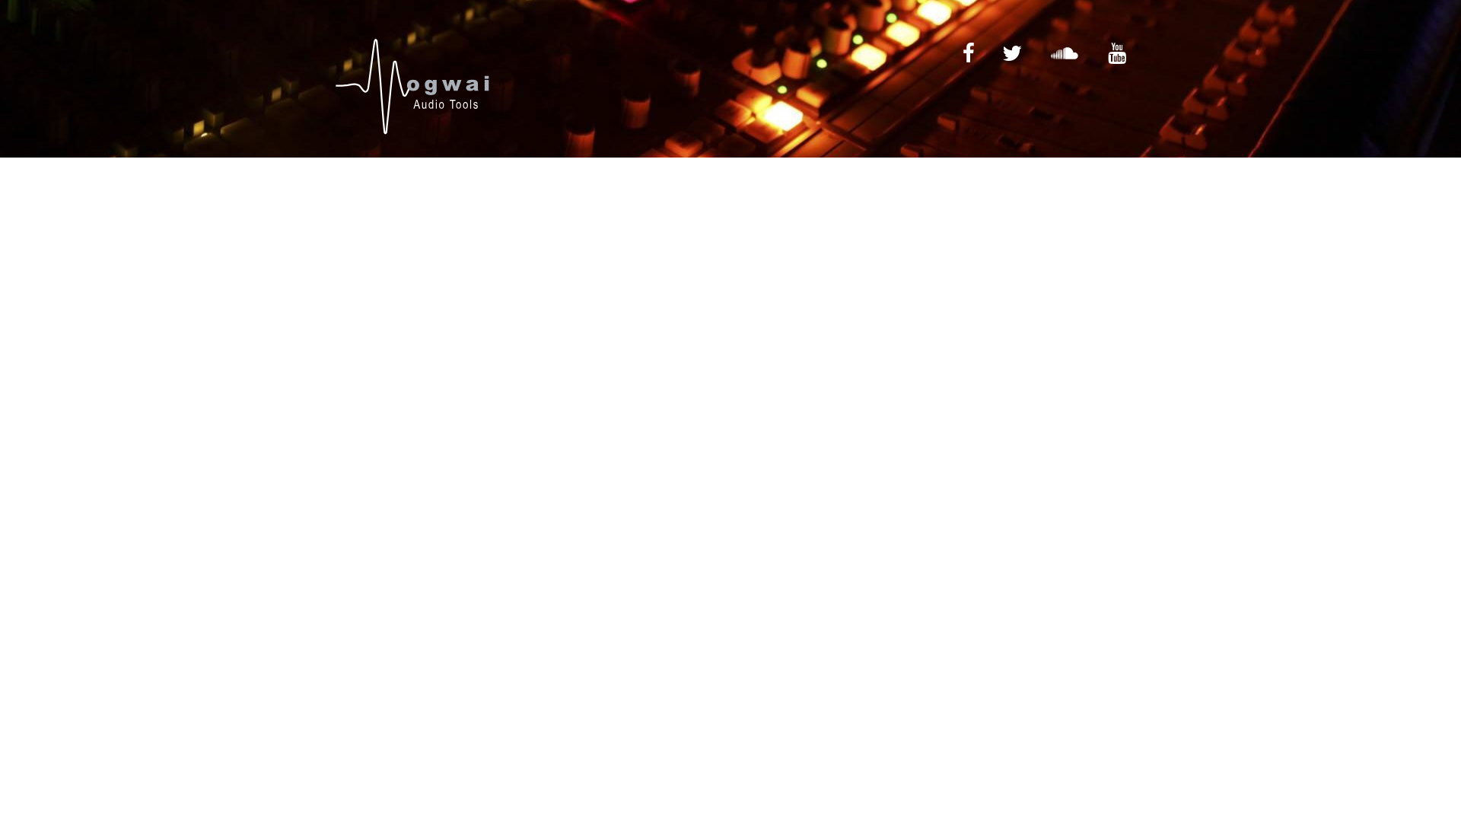 The width and height of the screenshot is (1461, 822). Describe the element at coordinates (965, 53) in the screenshot. I see `F` at that location.